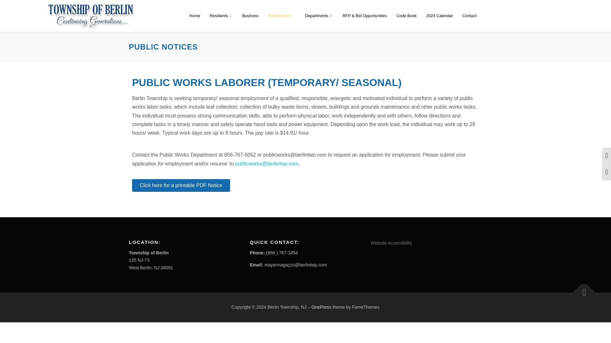  I want to click on Departments, so click(319, 16).